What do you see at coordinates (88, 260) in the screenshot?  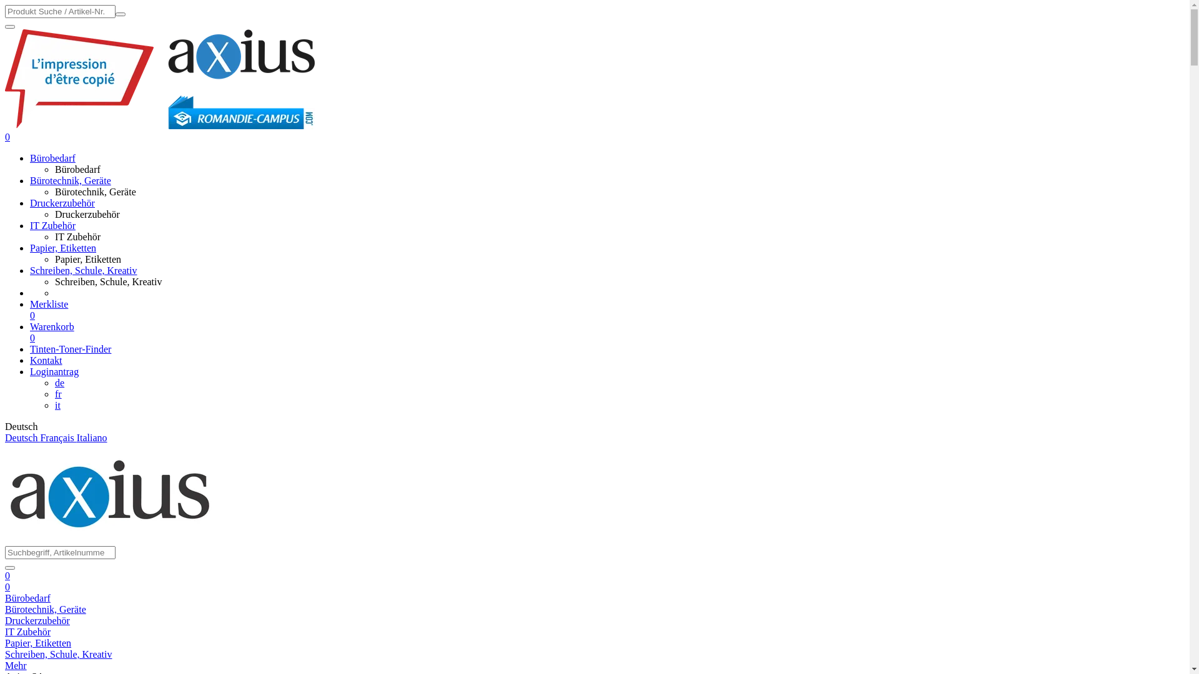 I see `Papier, Etiketten` at bounding box center [88, 260].